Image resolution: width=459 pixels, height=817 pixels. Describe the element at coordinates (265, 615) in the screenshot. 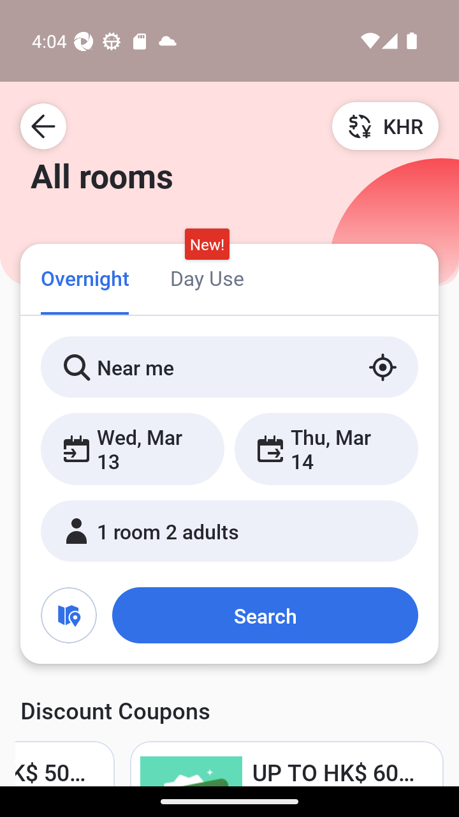

I see `Search` at that location.